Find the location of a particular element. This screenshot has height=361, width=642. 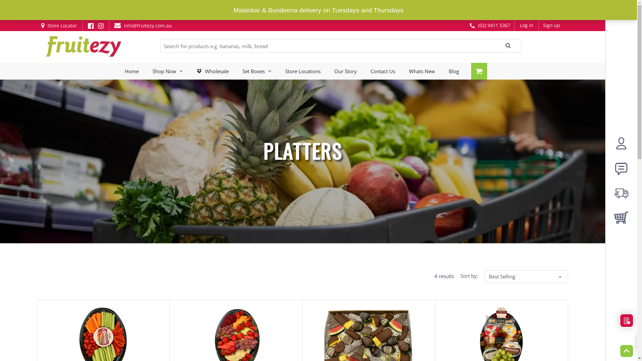

MY SHOPPING LIST is located at coordinates (627, 321).